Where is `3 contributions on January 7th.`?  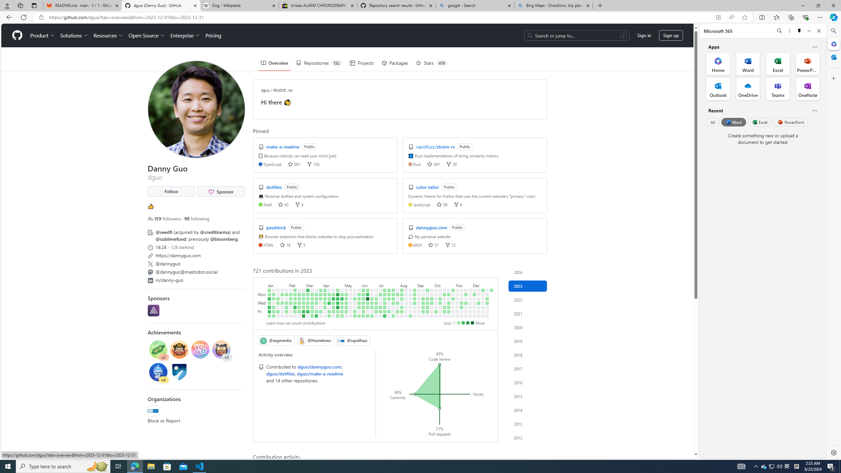 3 contributions on January 7th. is located at coordinates (269, 316).